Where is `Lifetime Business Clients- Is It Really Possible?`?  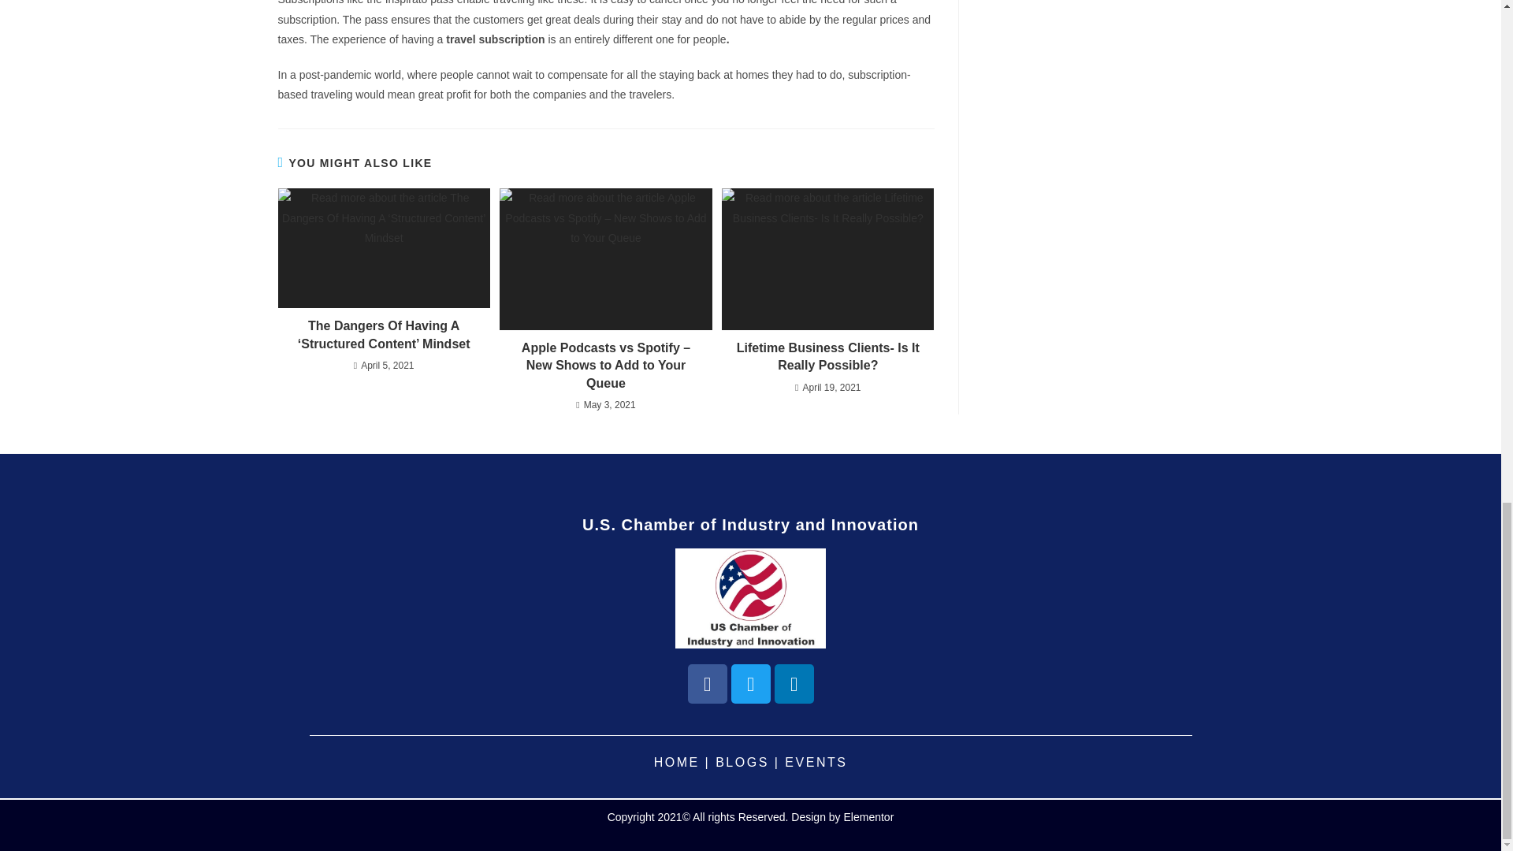 Lifetime Business Clients- Is It Really Possible? is located at coordinates (827, 357).